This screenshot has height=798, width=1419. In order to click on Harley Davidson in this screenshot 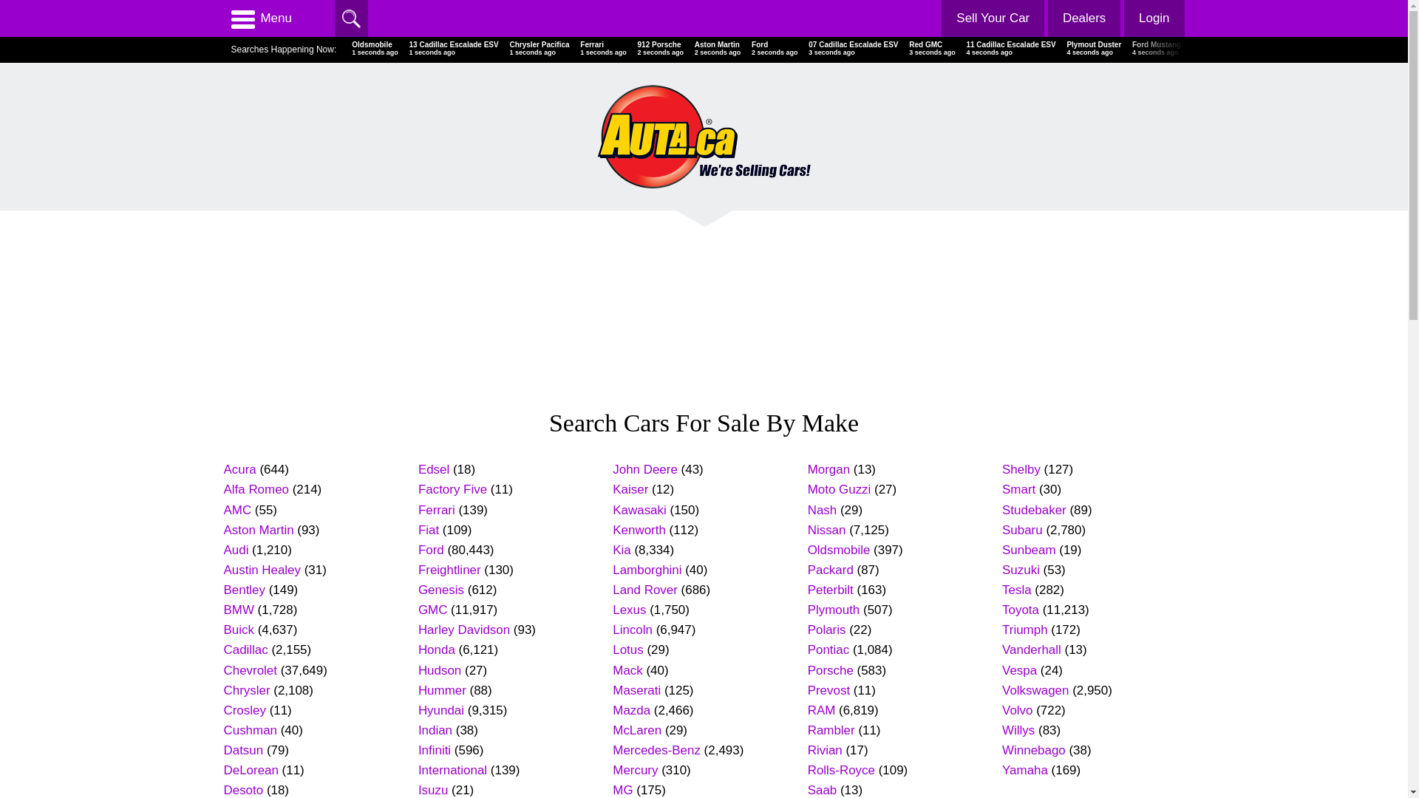, I will do `click(464, 630)`.